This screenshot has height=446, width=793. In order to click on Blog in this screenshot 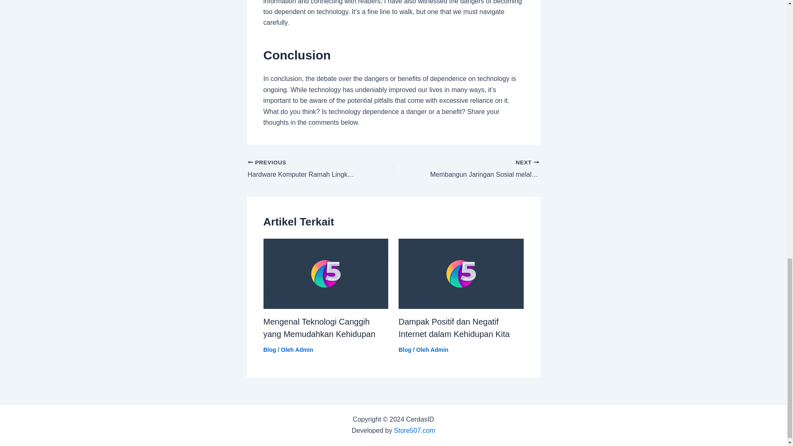, I will do `click(405, 350)`.